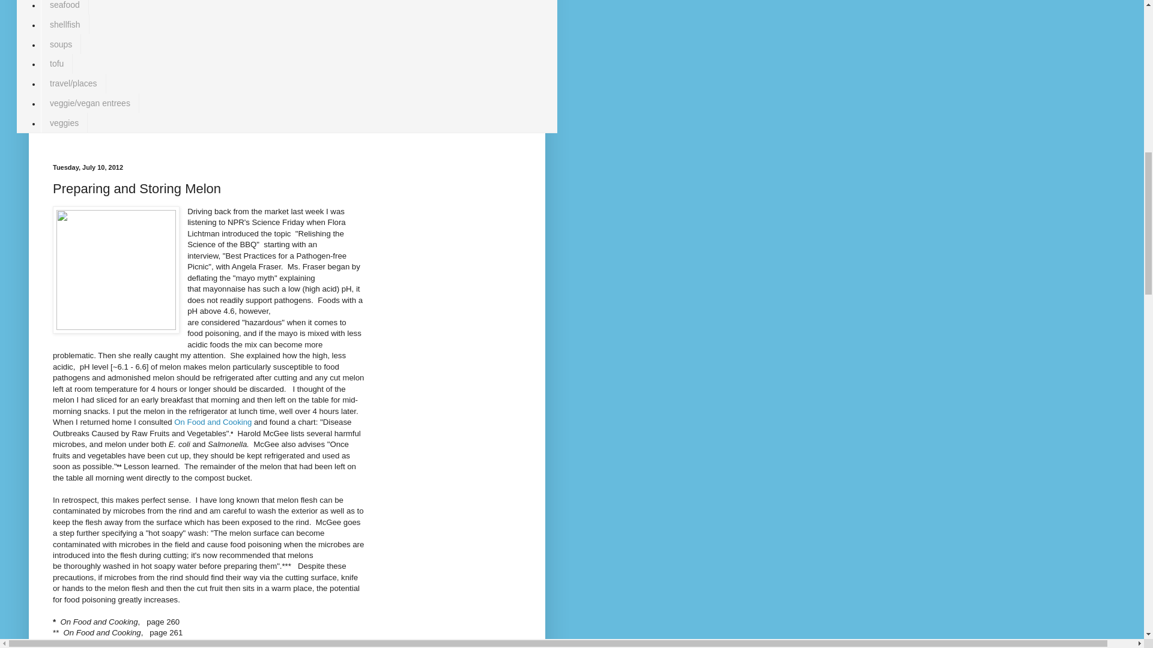 The width and height of the screenshot is (1153, 648). Describe the element at coordinates (64, 7) in the screenshot. I see `seafood` at that location.